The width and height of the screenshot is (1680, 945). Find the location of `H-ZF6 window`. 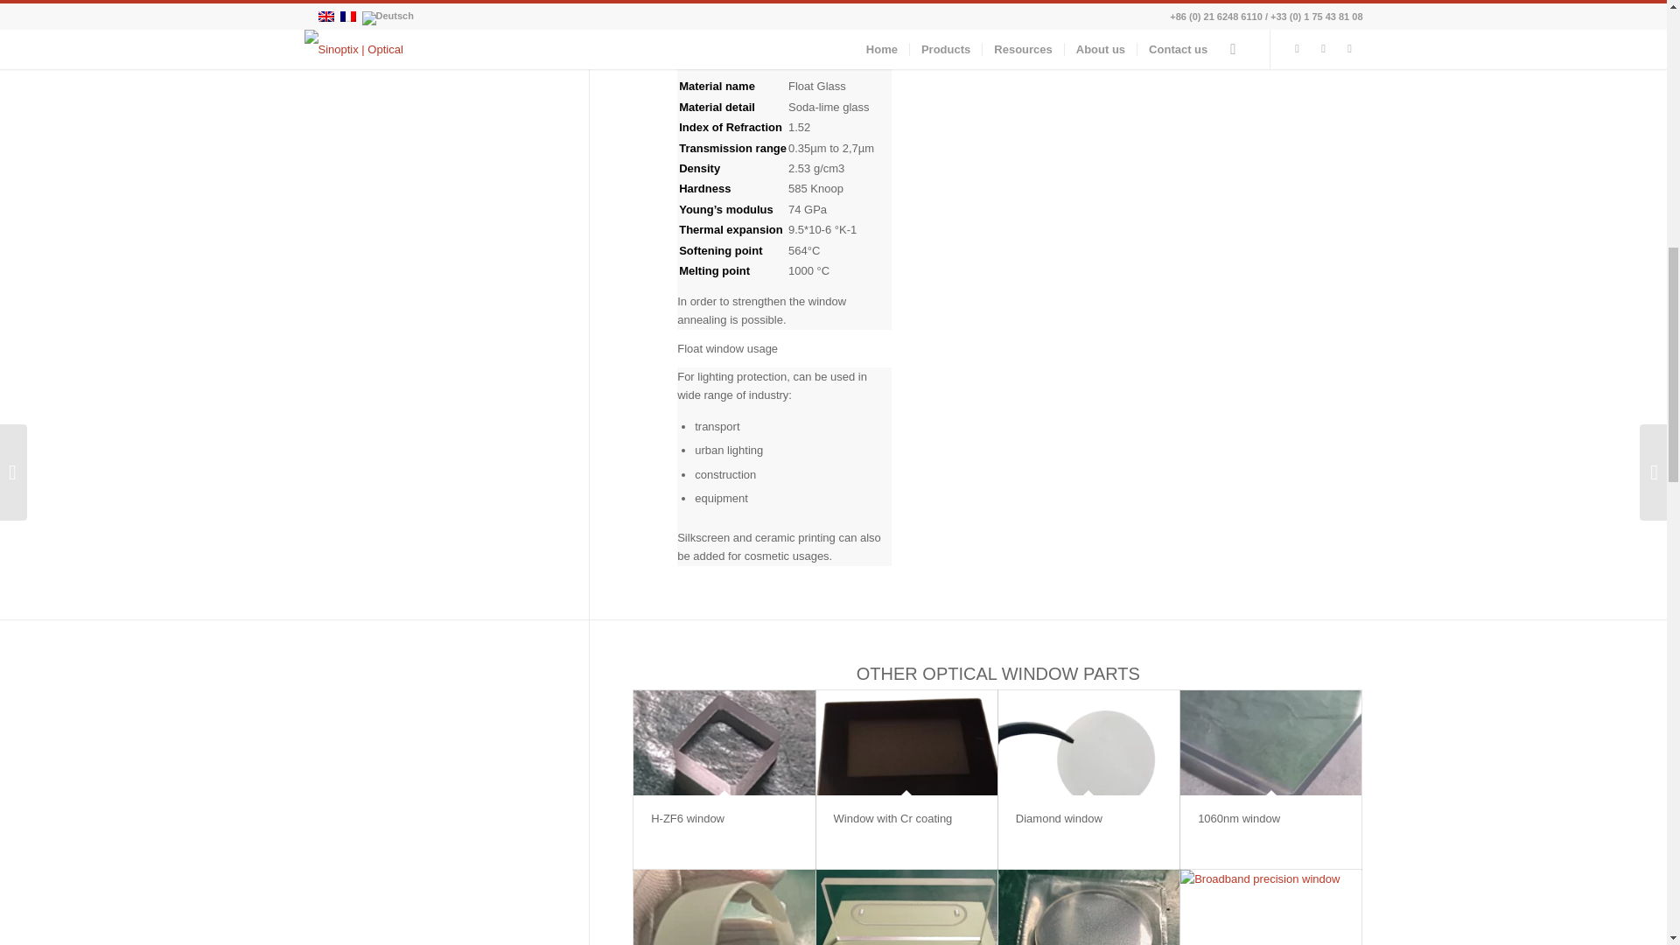

H-ZF6 window is located at coordinates (688, 817).